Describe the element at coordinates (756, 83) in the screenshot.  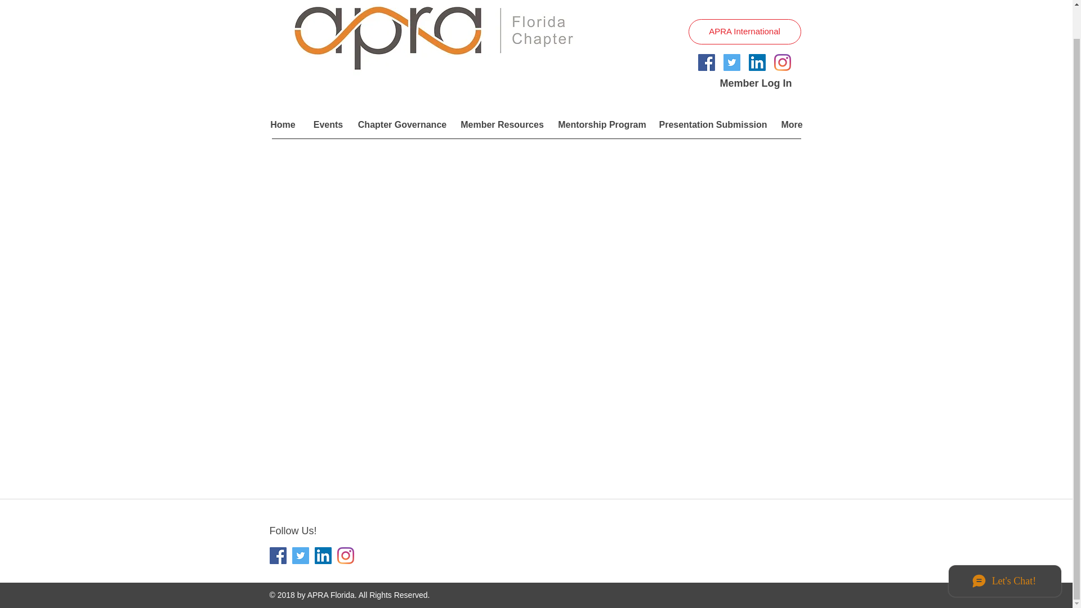
I see `Member Log In` at that location.